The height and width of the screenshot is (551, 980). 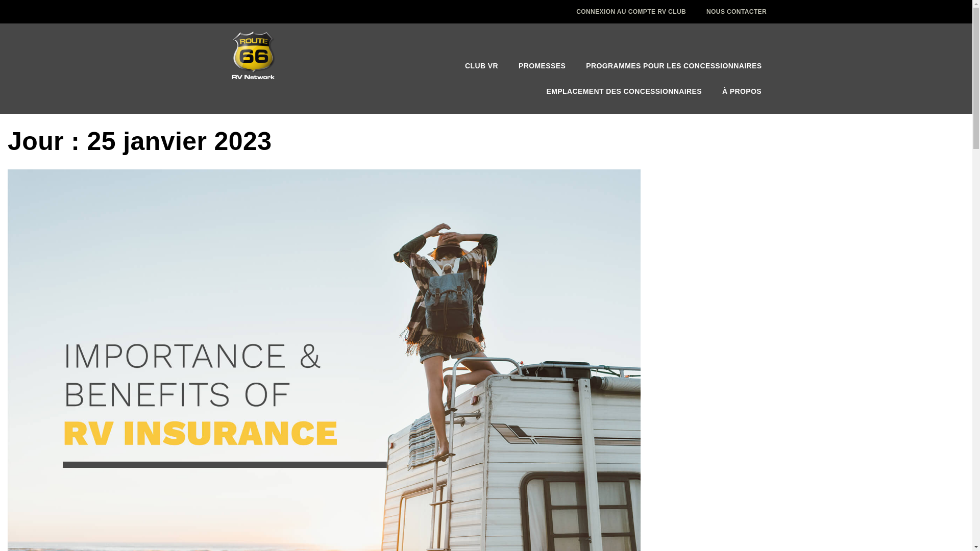 What do you see at coordinates (624, 91) in the screenshot?
I see `EMPLACEMENT DES CONCESSIONNAIRES` at bounding box center [624, 91].